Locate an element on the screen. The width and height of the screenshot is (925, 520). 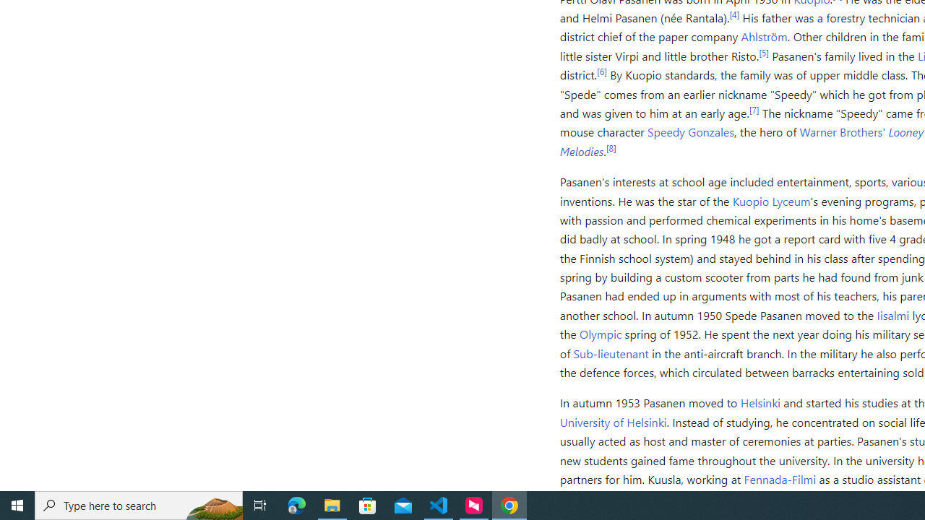
Helsinki is located at coordinates (760, 403).